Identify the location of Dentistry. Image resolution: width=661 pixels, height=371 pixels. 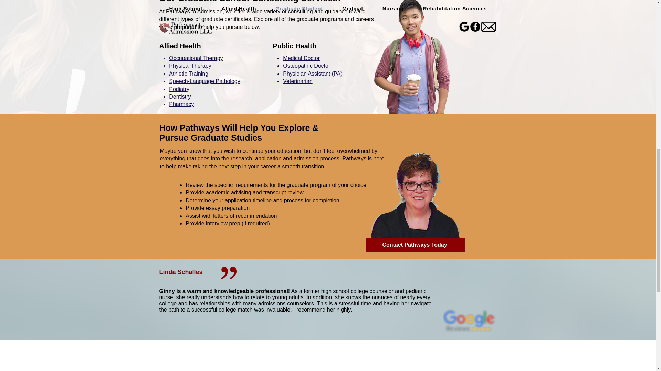
(180, 97).